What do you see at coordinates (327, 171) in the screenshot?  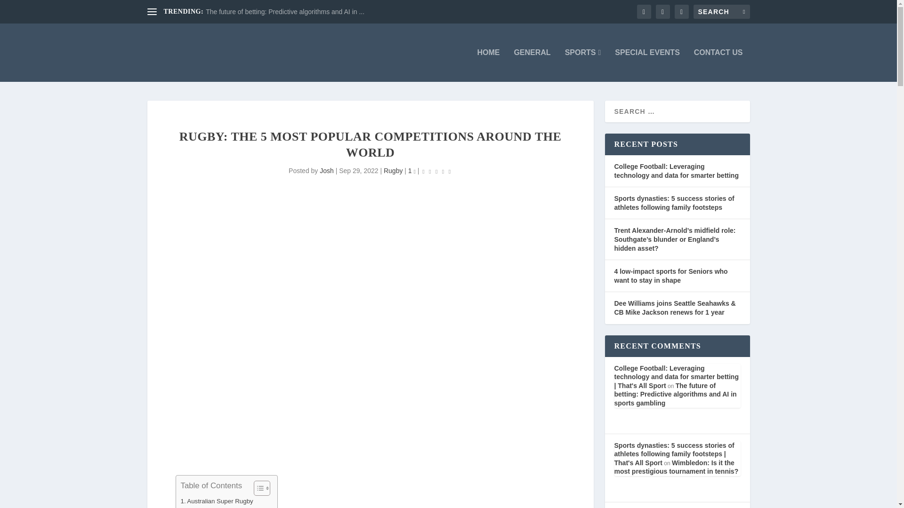 I see `Josh` at bounding box center [327, 171].